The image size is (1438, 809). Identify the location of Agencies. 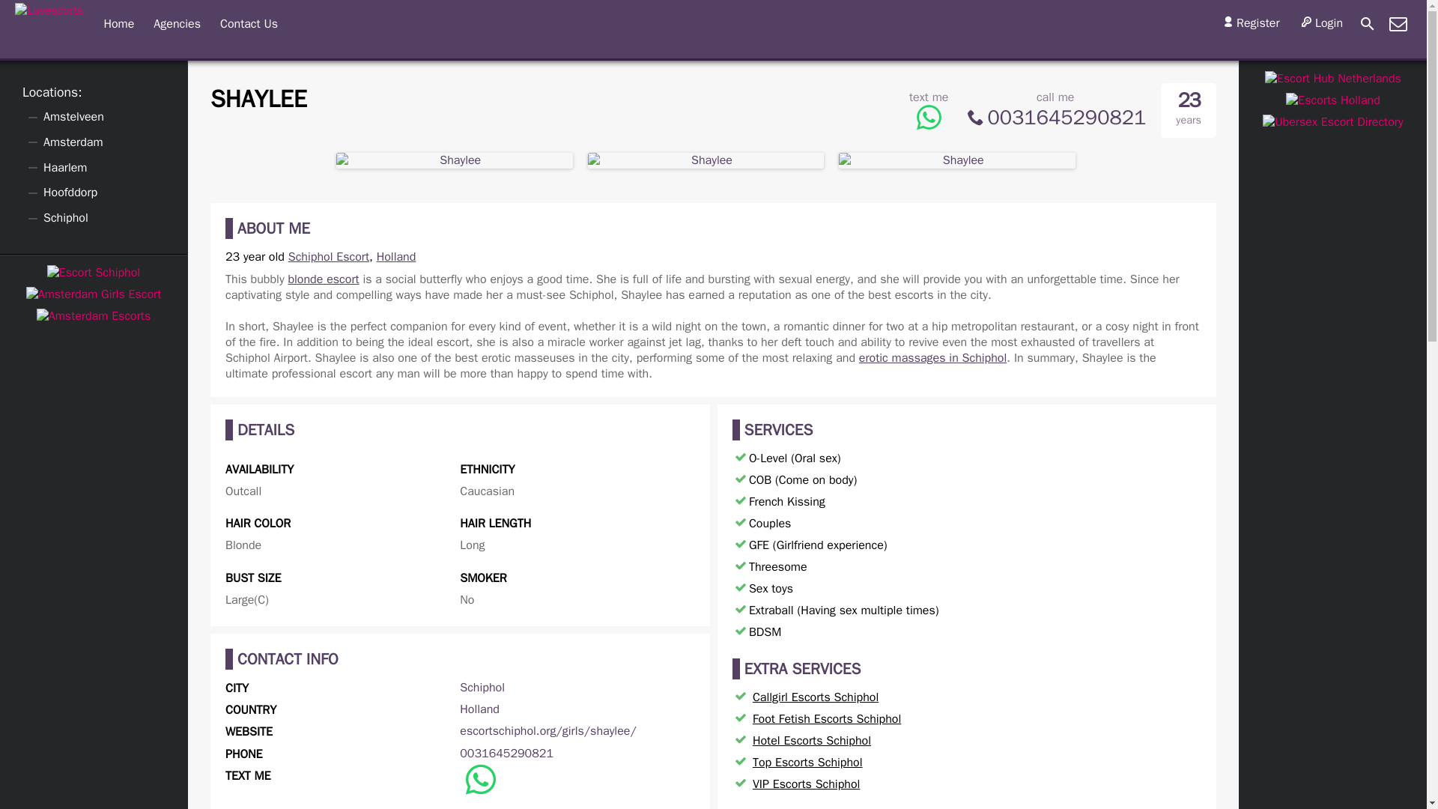
(177, 24).